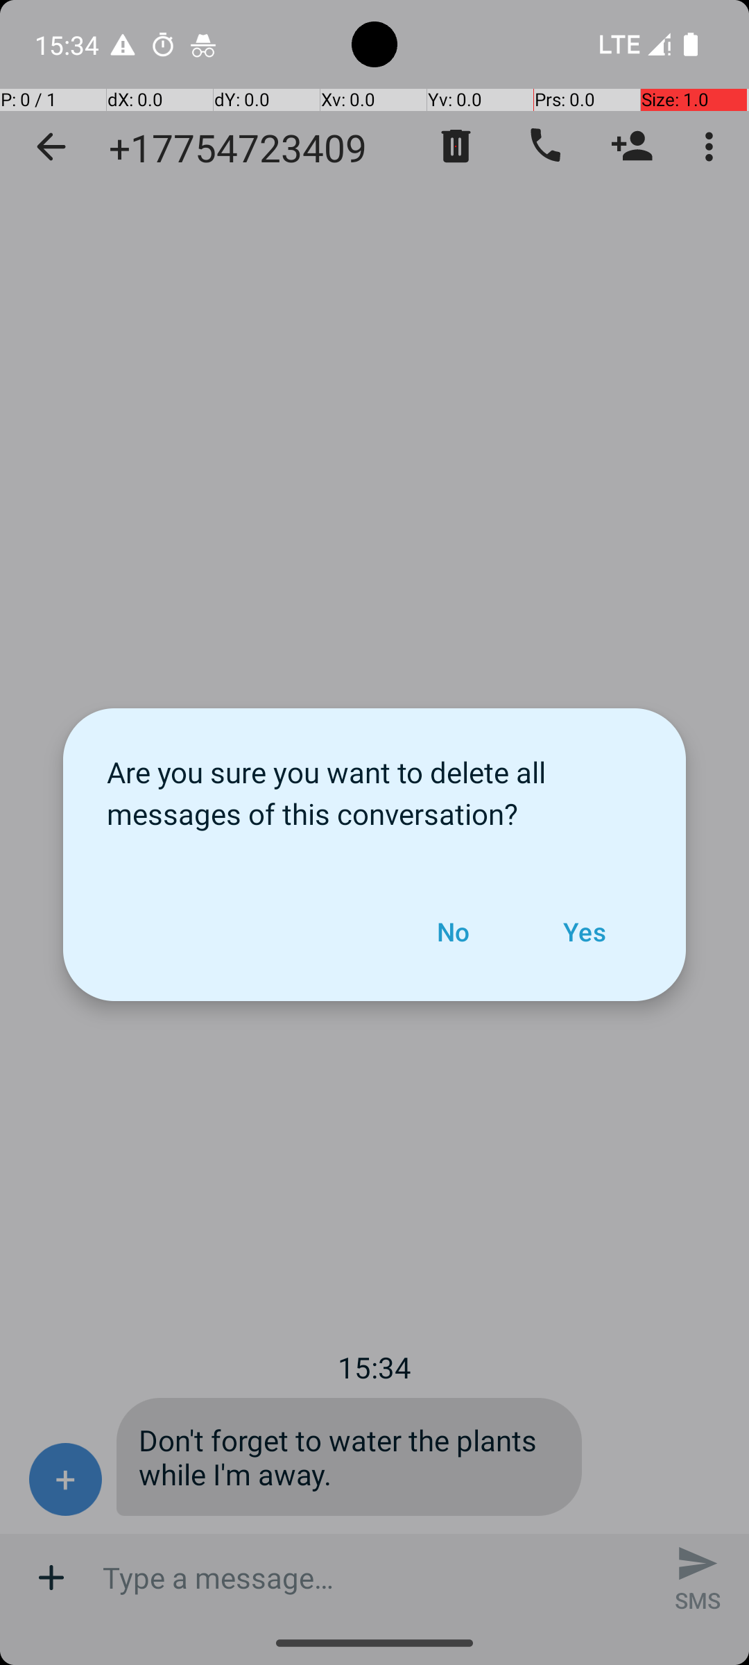 The height and width of the screenshot is (1665, 749). Describe the element at coordinates (453, 932) in the screenshot. I see `No` at that location.